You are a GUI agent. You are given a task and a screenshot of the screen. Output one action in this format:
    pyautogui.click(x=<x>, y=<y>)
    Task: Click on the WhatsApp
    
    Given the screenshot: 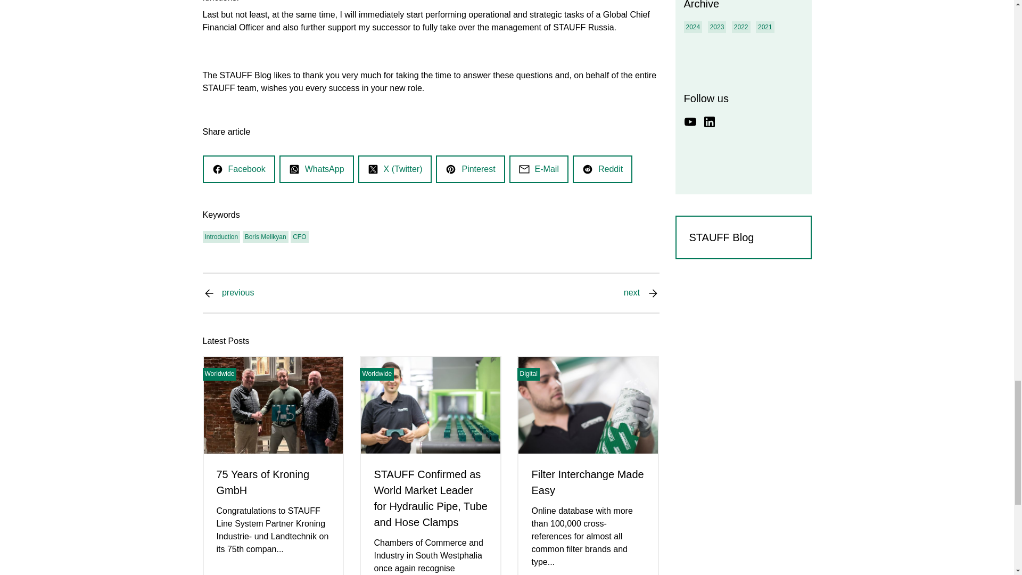 What is the action you would take?
    pyautogui.click(x=317, y=169)
    